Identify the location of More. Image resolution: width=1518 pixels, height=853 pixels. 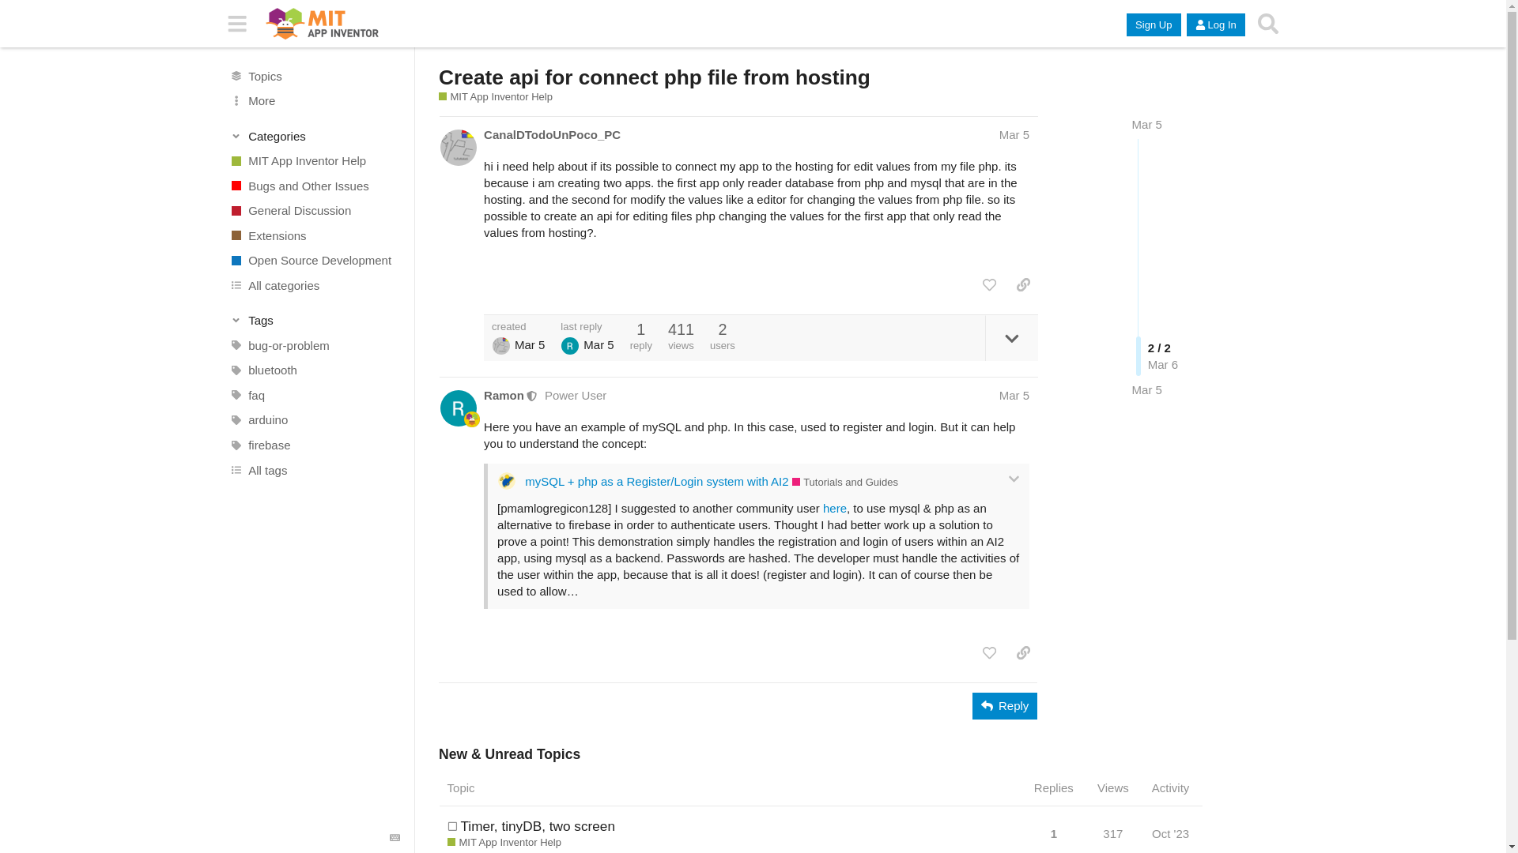
(314, 101).